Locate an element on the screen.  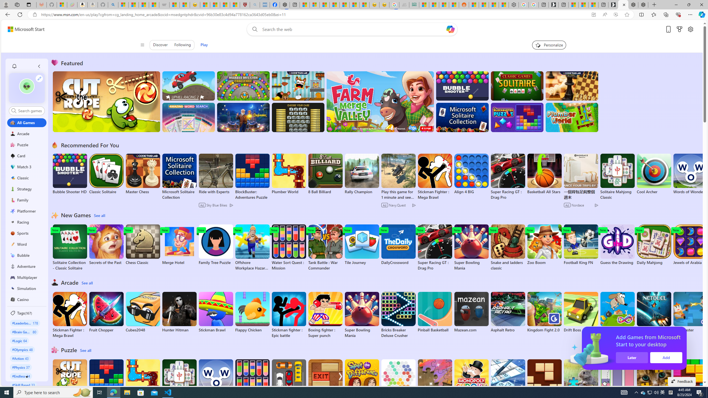
Navy Quest is located at coordinates (404, 5).